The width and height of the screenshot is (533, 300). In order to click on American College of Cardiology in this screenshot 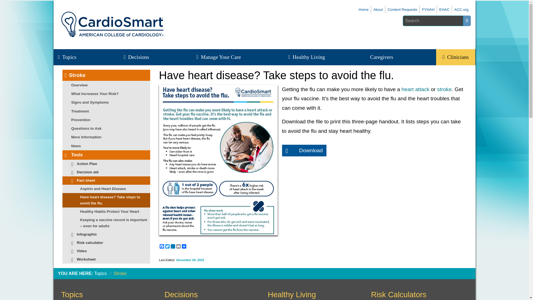, I will do `click(461, 9)`.